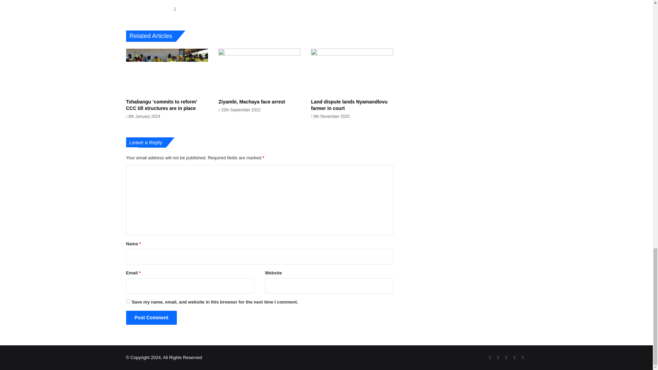  Describe the element at coordinates (128, 301) in the screenshot. I see `yes` at that location.